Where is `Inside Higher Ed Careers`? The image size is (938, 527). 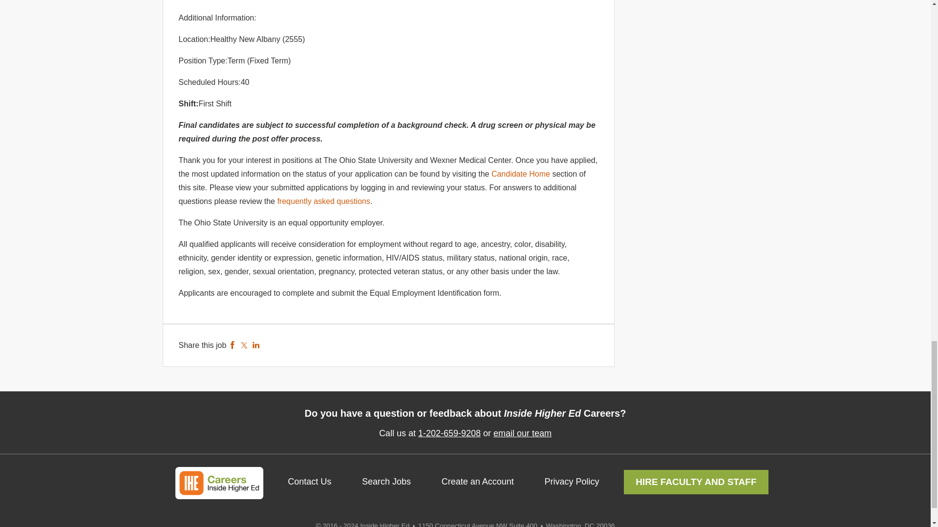
Inside Higher Ed Careers is located at coordinates (218, 483).